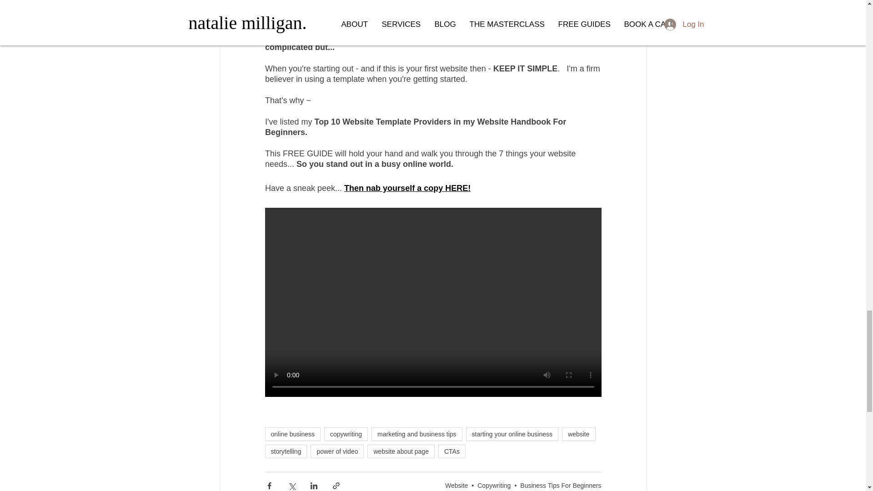 The height and width of the screenshot is (491, 873). I want to click on starting your online business, so click(512, 434).